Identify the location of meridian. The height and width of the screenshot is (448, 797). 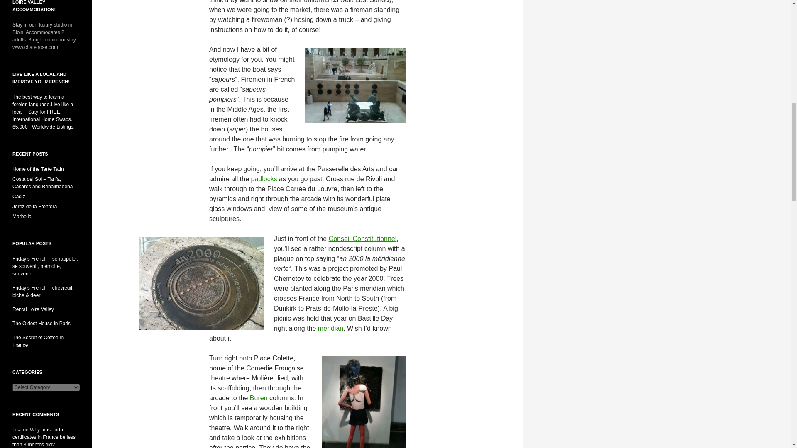
(330, 329).